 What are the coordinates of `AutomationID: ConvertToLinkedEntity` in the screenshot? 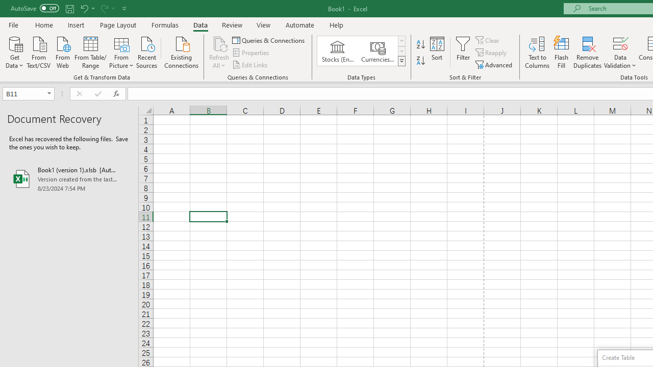 It's located at (361, 51).